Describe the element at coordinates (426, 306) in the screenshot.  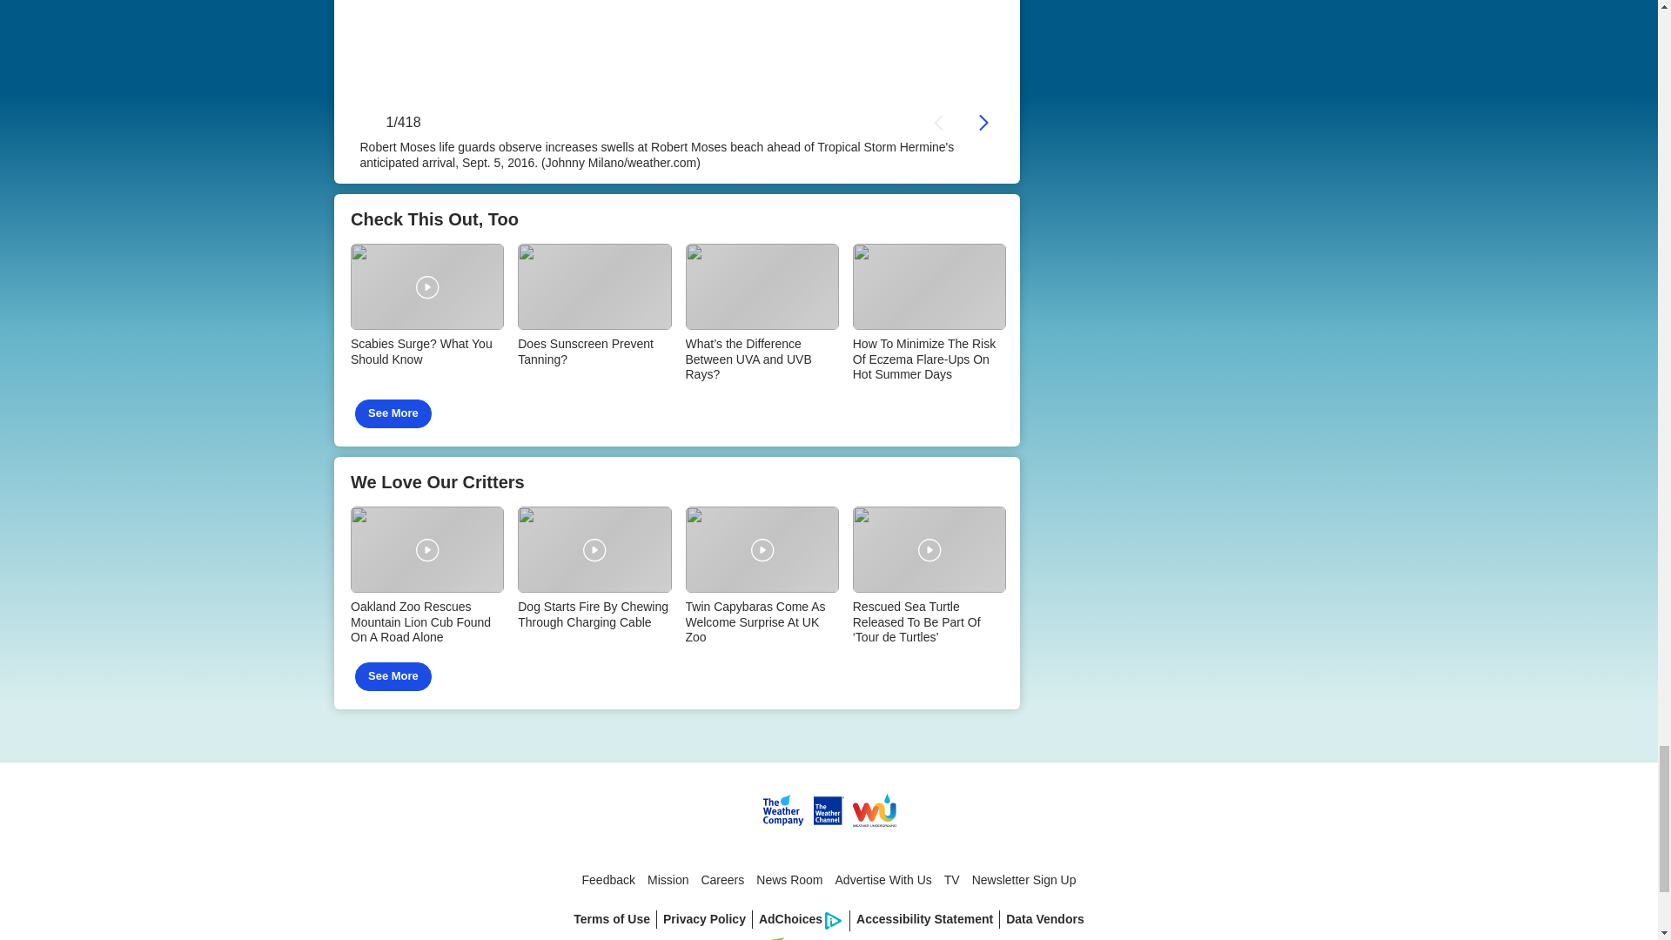
I see `Scabies Surge? What You Should Know` at that location.